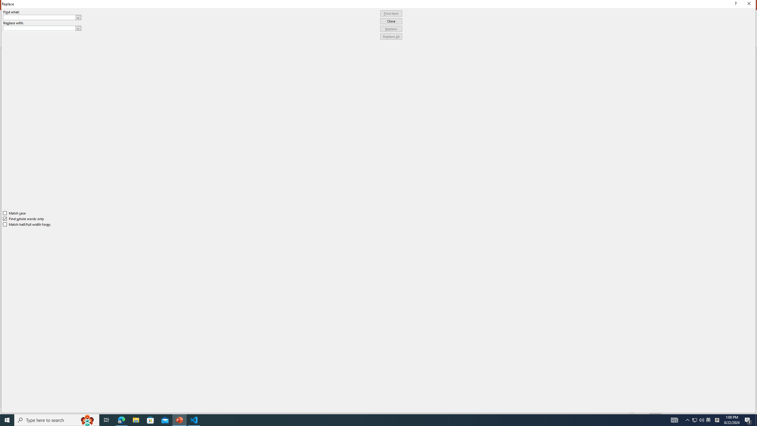 The width and height of the screenshot is (757, 426). What do you see at coordinates (42, 28) in the screenshot?
I see `Replace with` at bounding box center [42, 28].